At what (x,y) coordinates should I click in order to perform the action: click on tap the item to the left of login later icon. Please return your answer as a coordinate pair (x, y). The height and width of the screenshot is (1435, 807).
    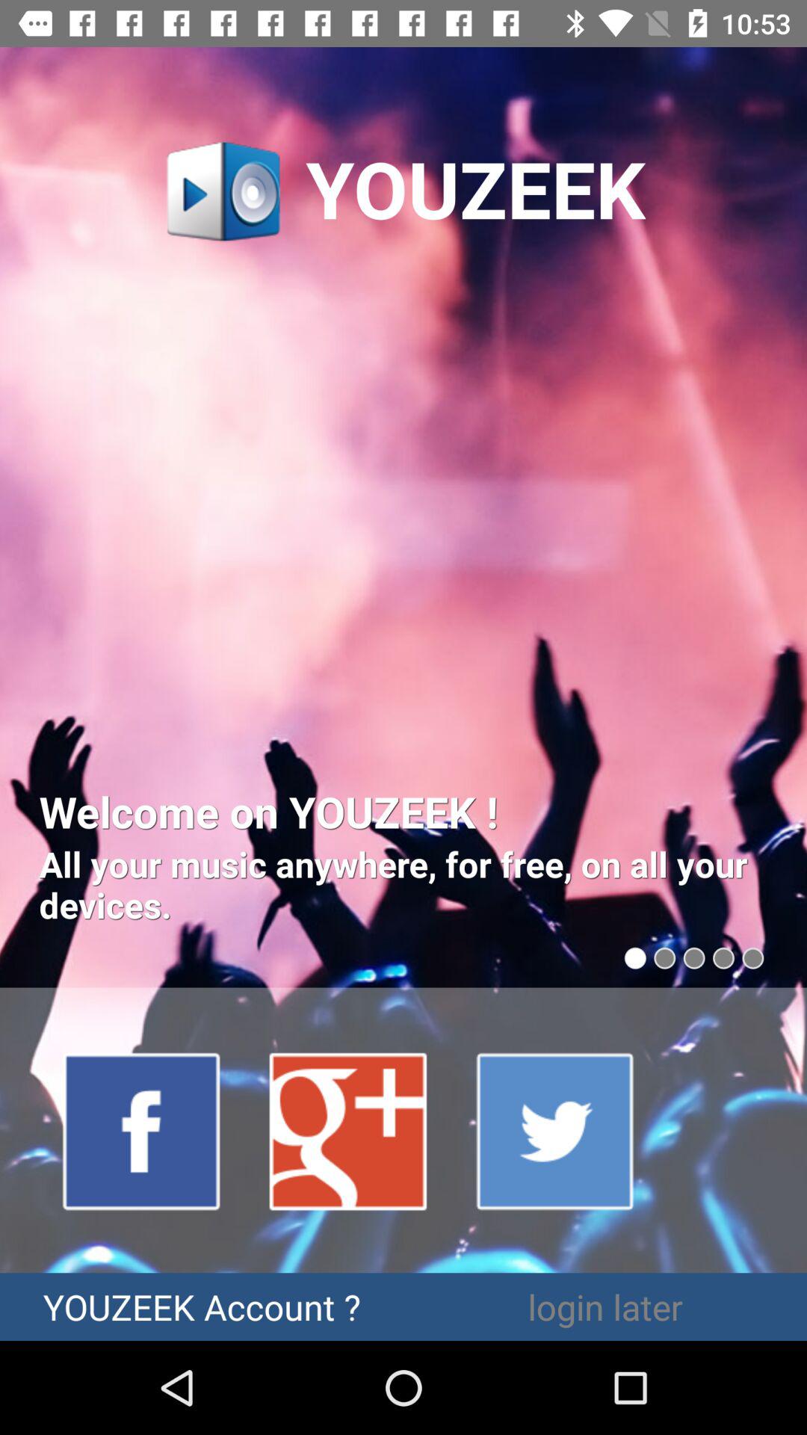
    Looking at the image, I should click on (202, 1306).